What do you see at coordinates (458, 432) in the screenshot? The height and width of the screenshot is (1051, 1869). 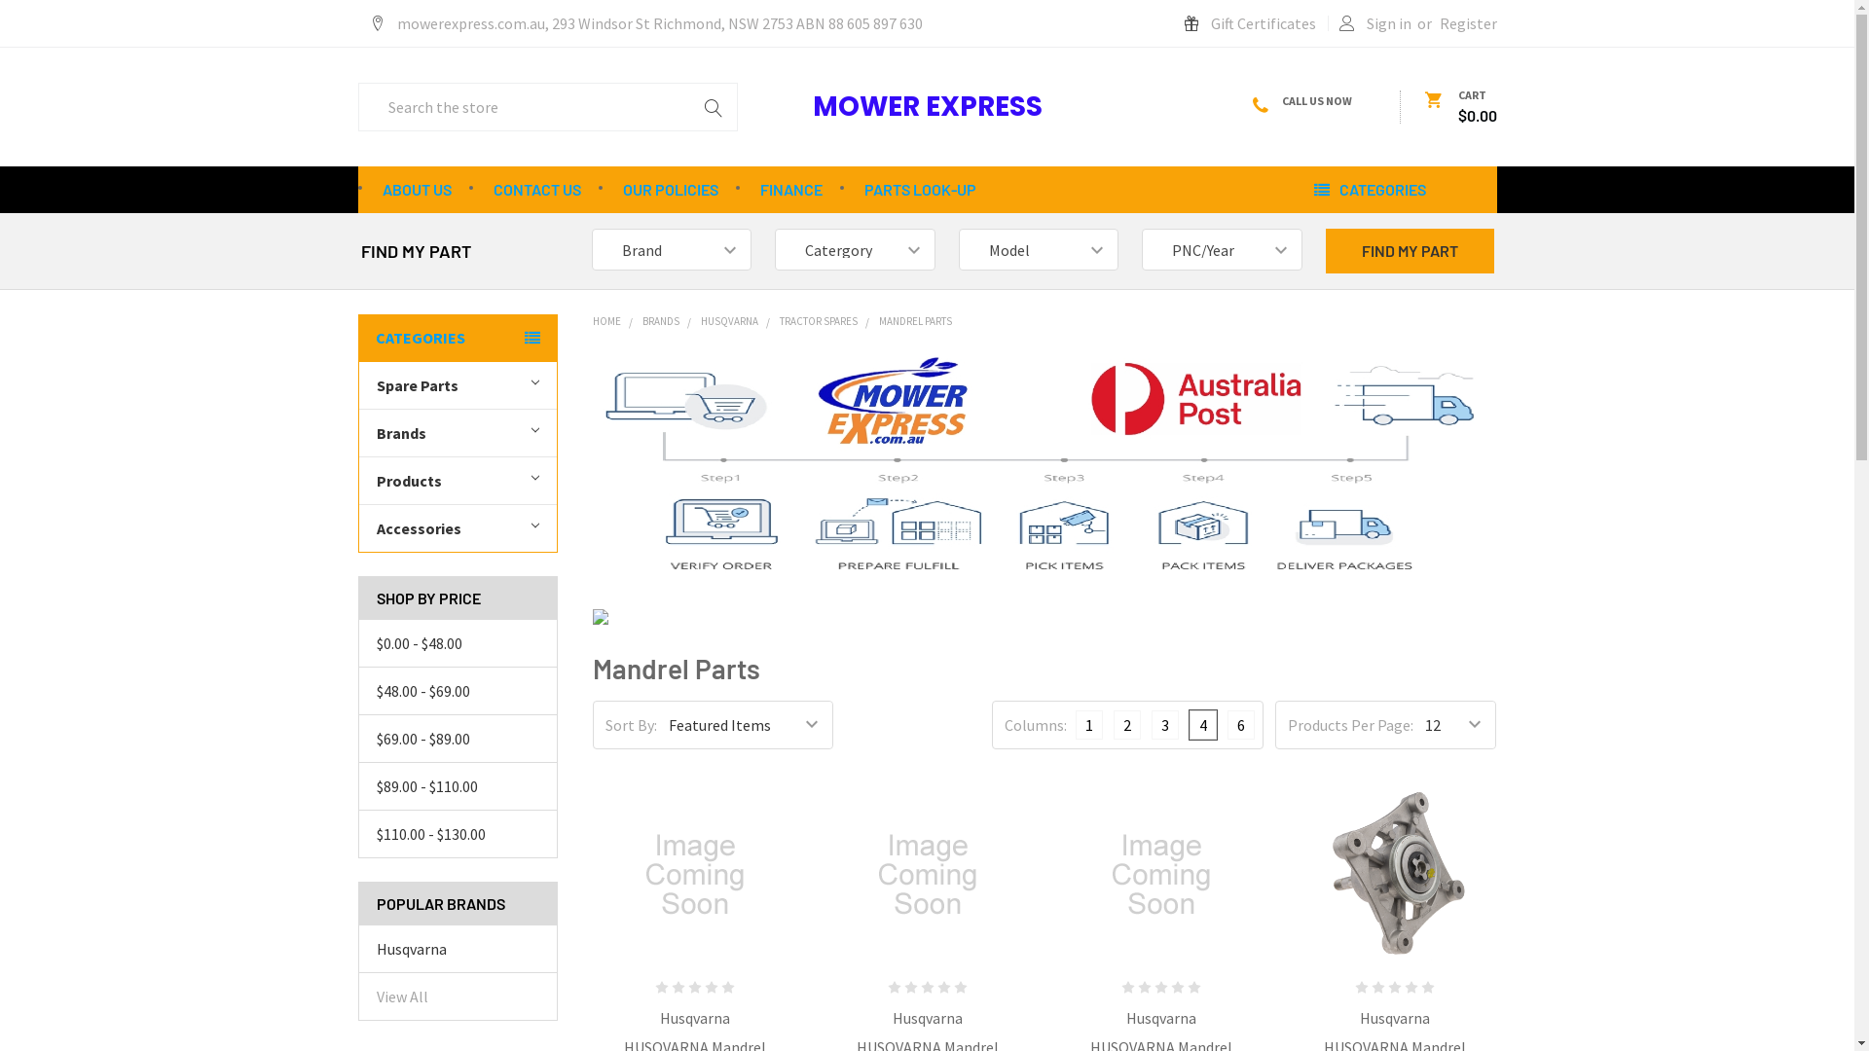 I see `Brands` at bounding box center [458, 432].